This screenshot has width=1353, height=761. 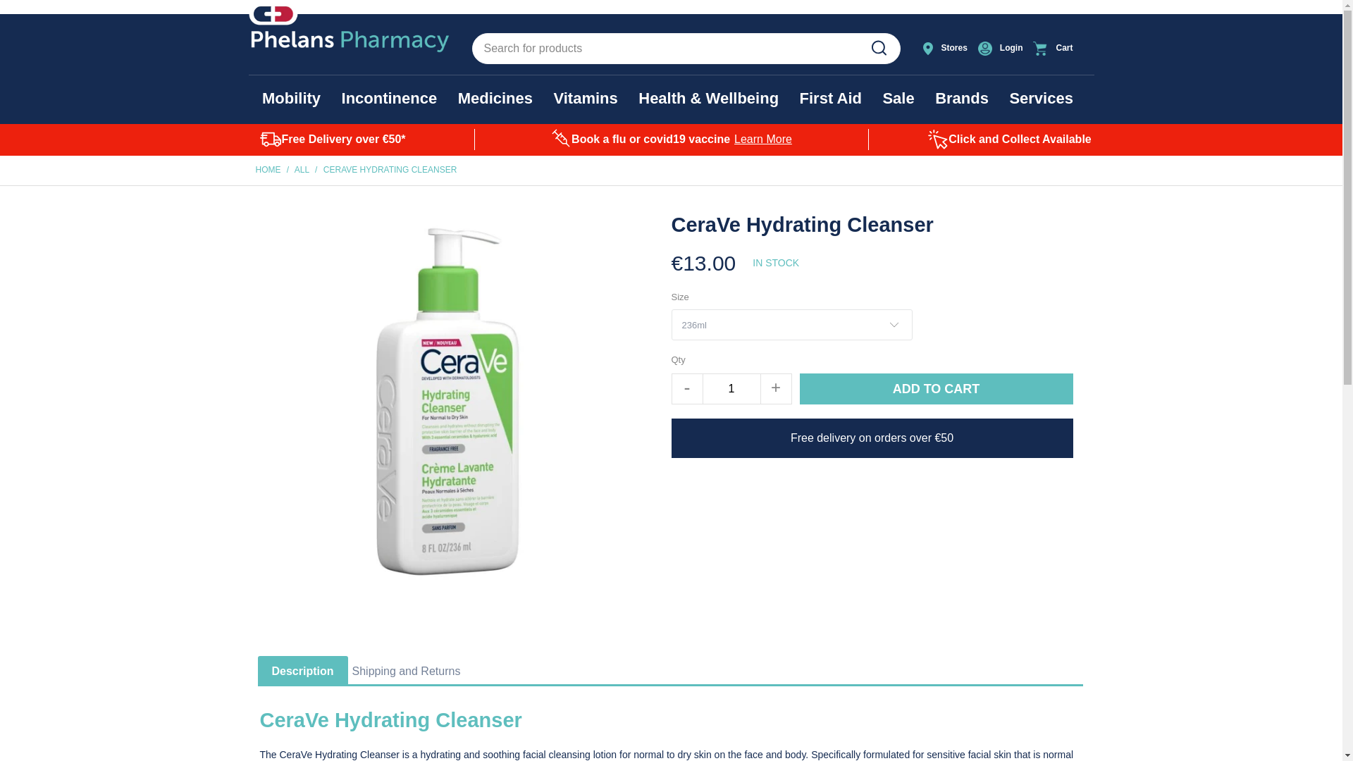 What do you see at coordinates (495, 99) in the screenshot?
I see `Medicines` at bounding box center [495, 99].